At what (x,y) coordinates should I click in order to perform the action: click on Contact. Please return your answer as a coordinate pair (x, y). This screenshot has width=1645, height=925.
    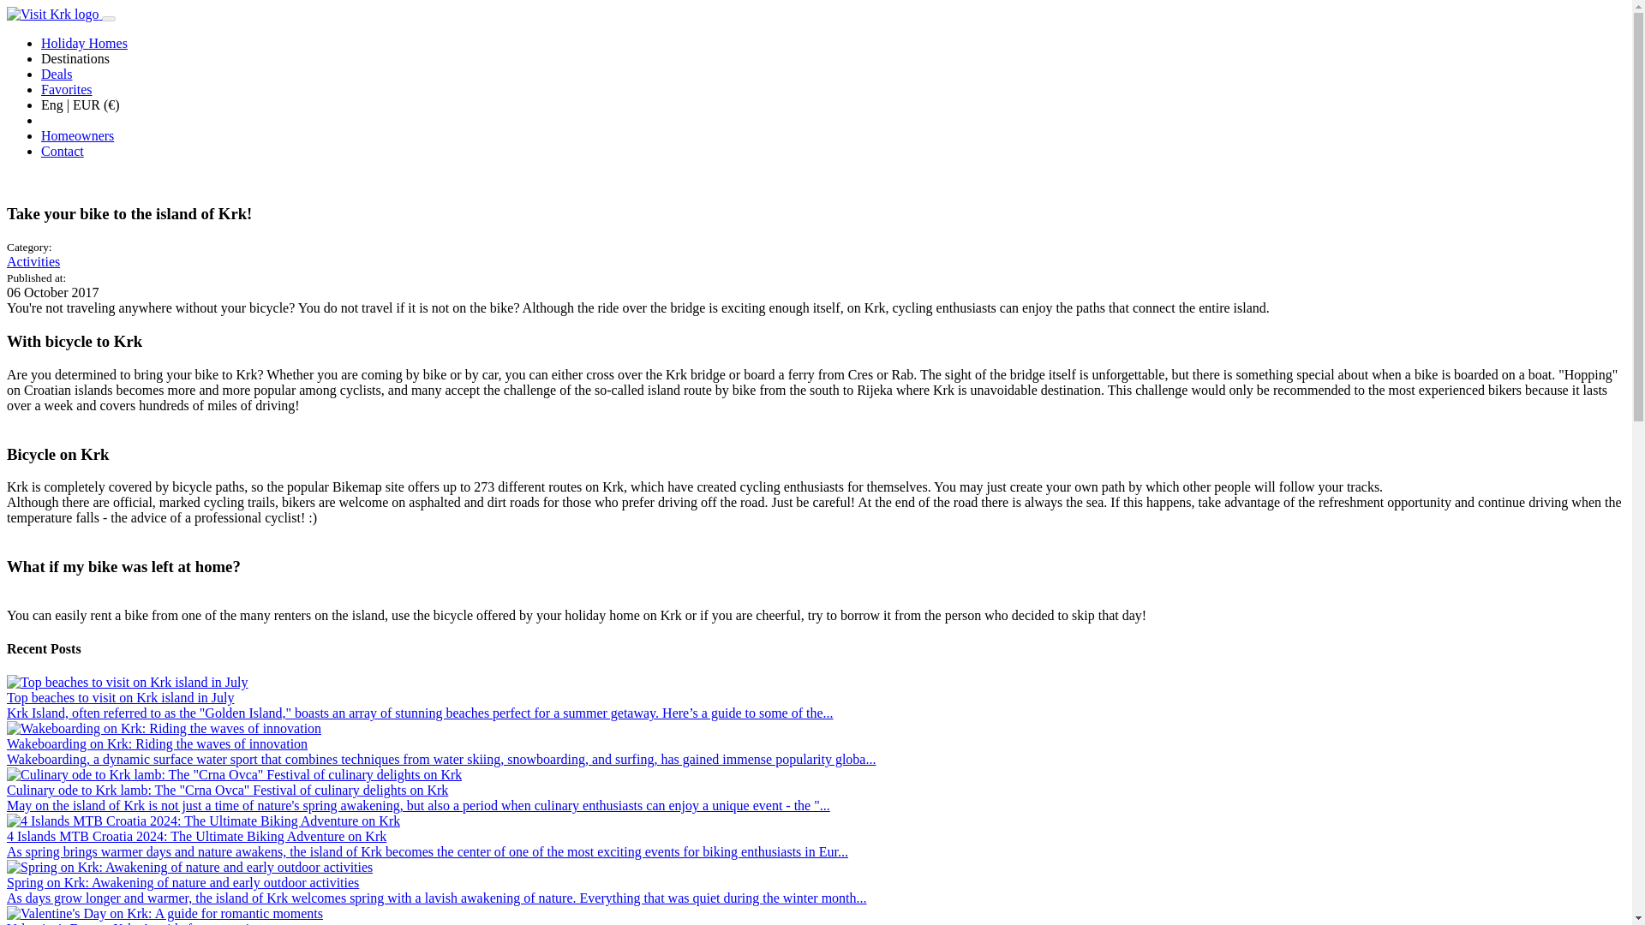
    Looking at the image, I should click on (62, 151).